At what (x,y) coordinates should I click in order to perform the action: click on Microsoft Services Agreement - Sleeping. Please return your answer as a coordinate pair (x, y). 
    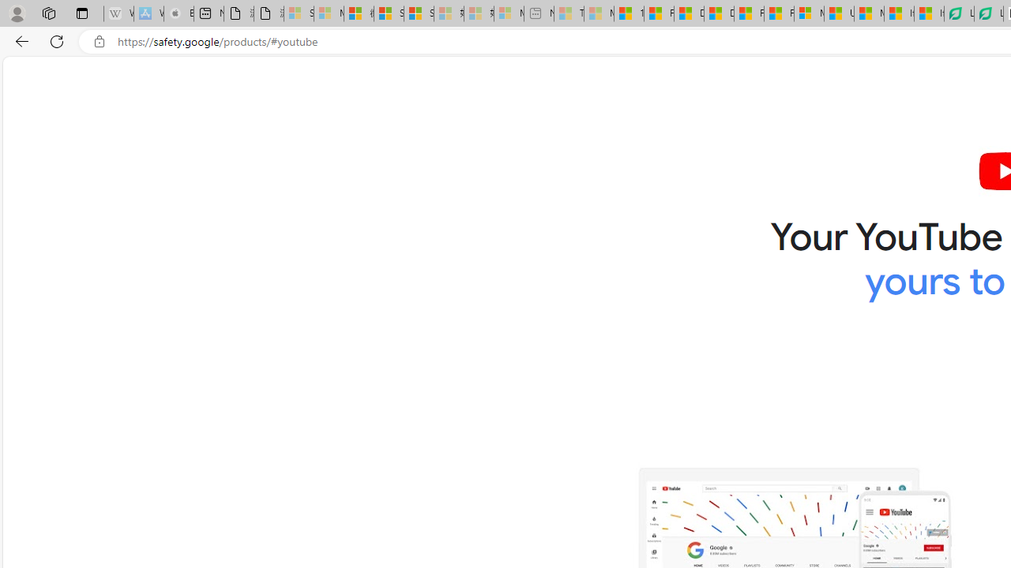
    Looking at the image, I should click on (329, 14).